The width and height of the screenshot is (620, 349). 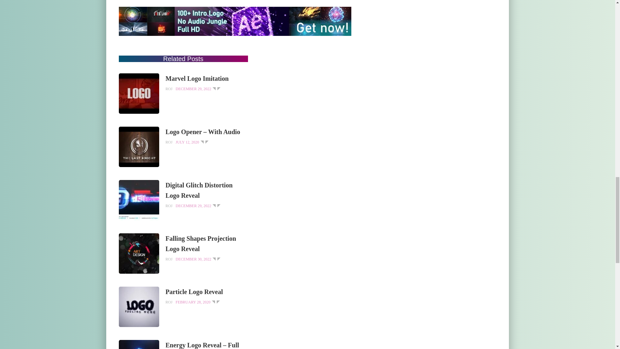 I want to click on Posts by ROJ, so click(x=169, y=89).